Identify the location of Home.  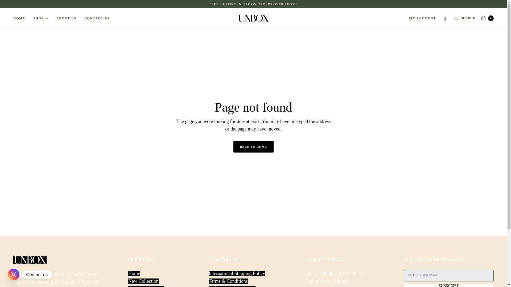
(134, 273).